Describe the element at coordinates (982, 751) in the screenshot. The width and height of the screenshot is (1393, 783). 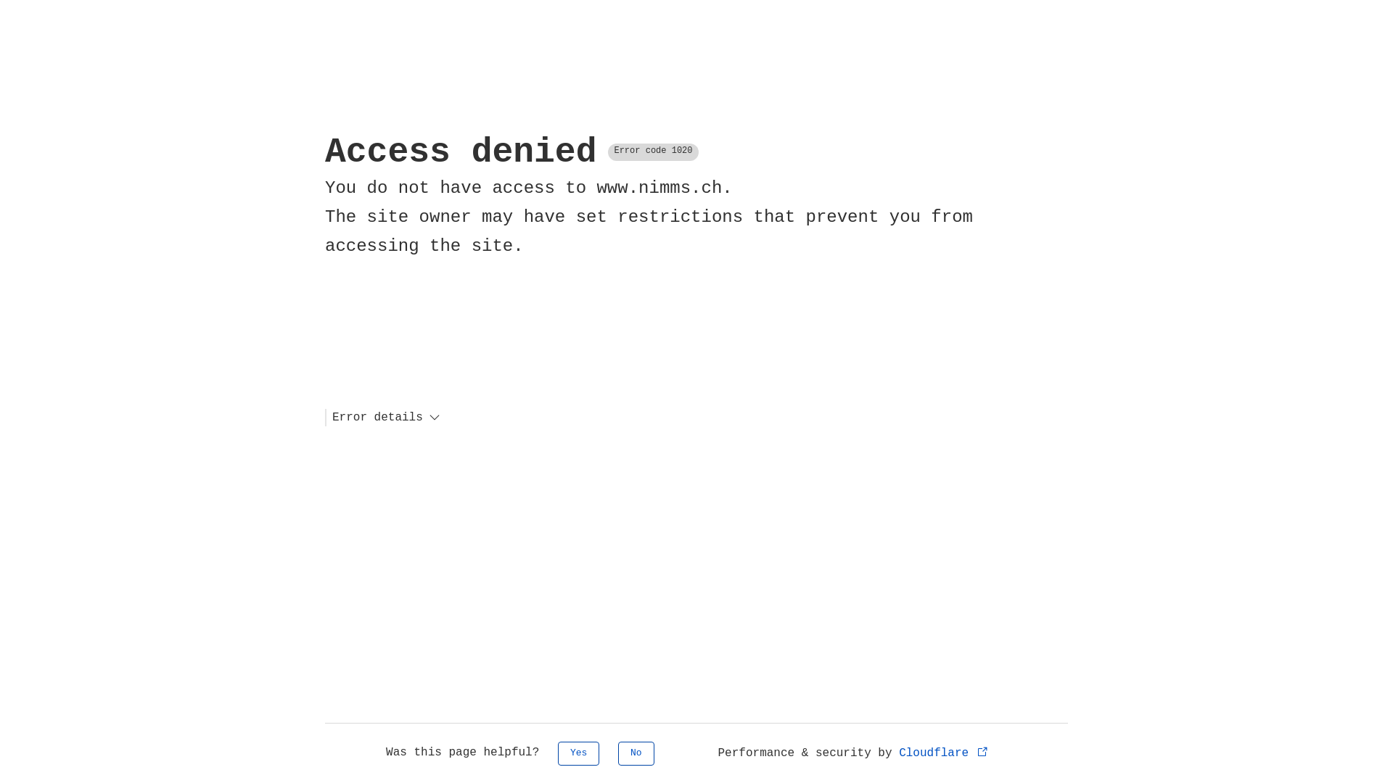
I see `Opens in new tab` at that location.